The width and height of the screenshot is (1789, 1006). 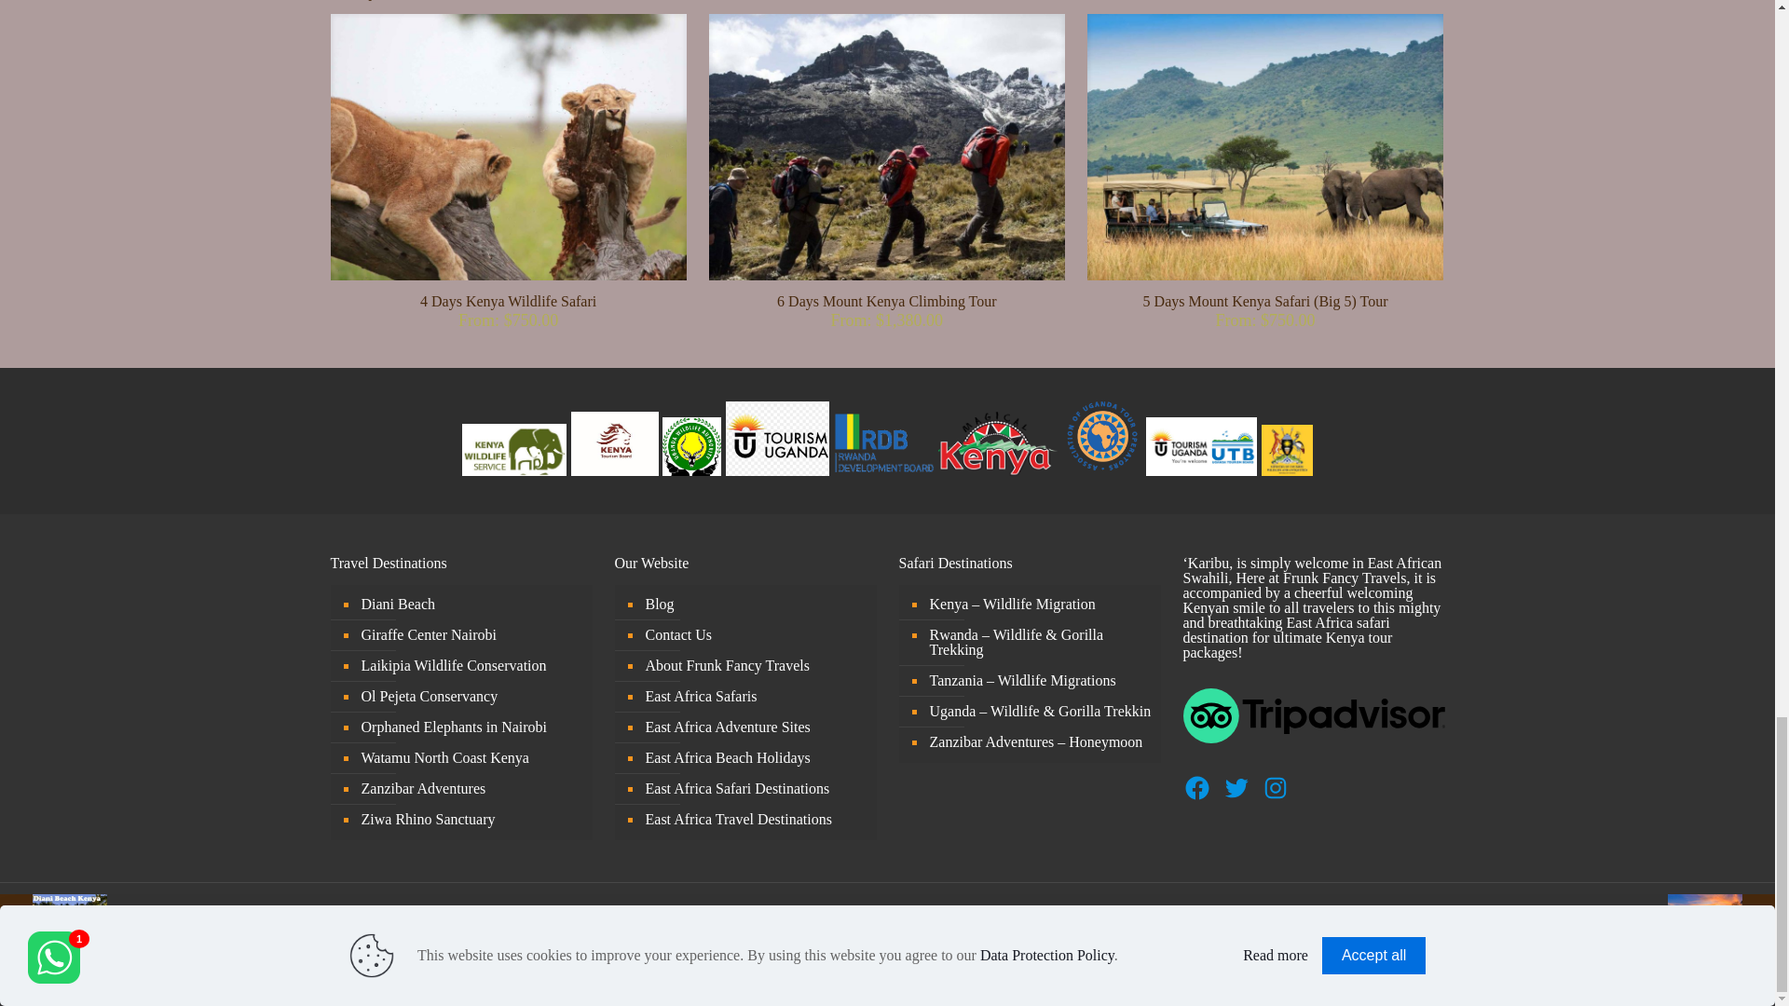 What do you see at coordinates (898, 943) in the screenshot?
I see `LinkedIn` at bounding box center [898, 943].